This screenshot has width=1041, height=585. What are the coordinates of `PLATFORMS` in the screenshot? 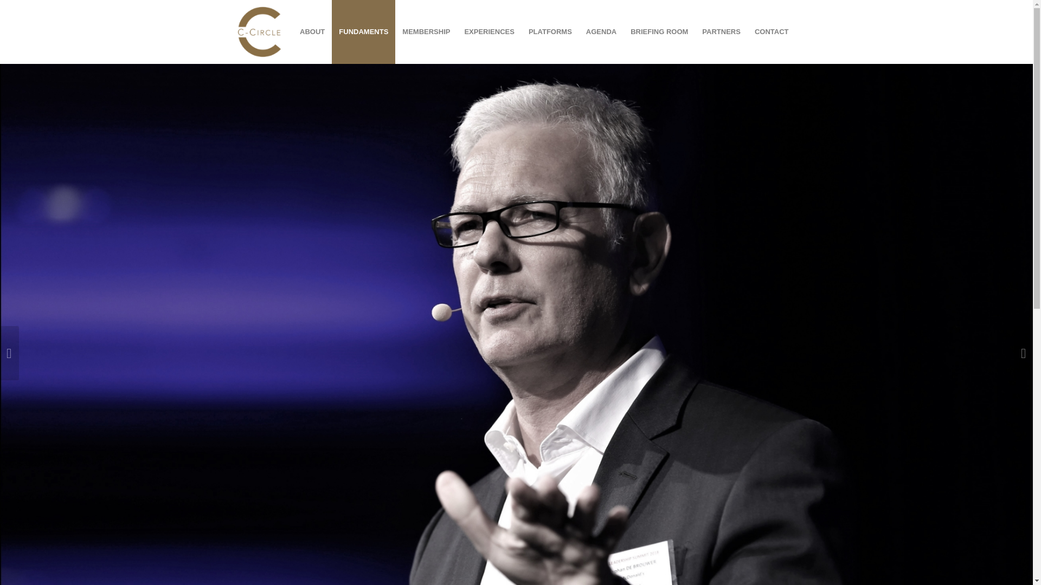 It's located at (550, 31).